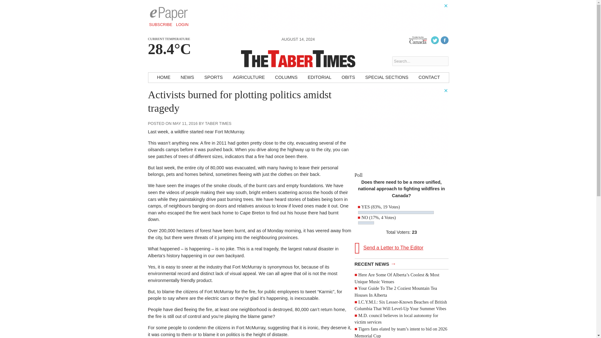 The image size is (601, 338). Describe the element at coordinates (161, 24) in the screenshot. I see `SUBSCRIBE` at that location.